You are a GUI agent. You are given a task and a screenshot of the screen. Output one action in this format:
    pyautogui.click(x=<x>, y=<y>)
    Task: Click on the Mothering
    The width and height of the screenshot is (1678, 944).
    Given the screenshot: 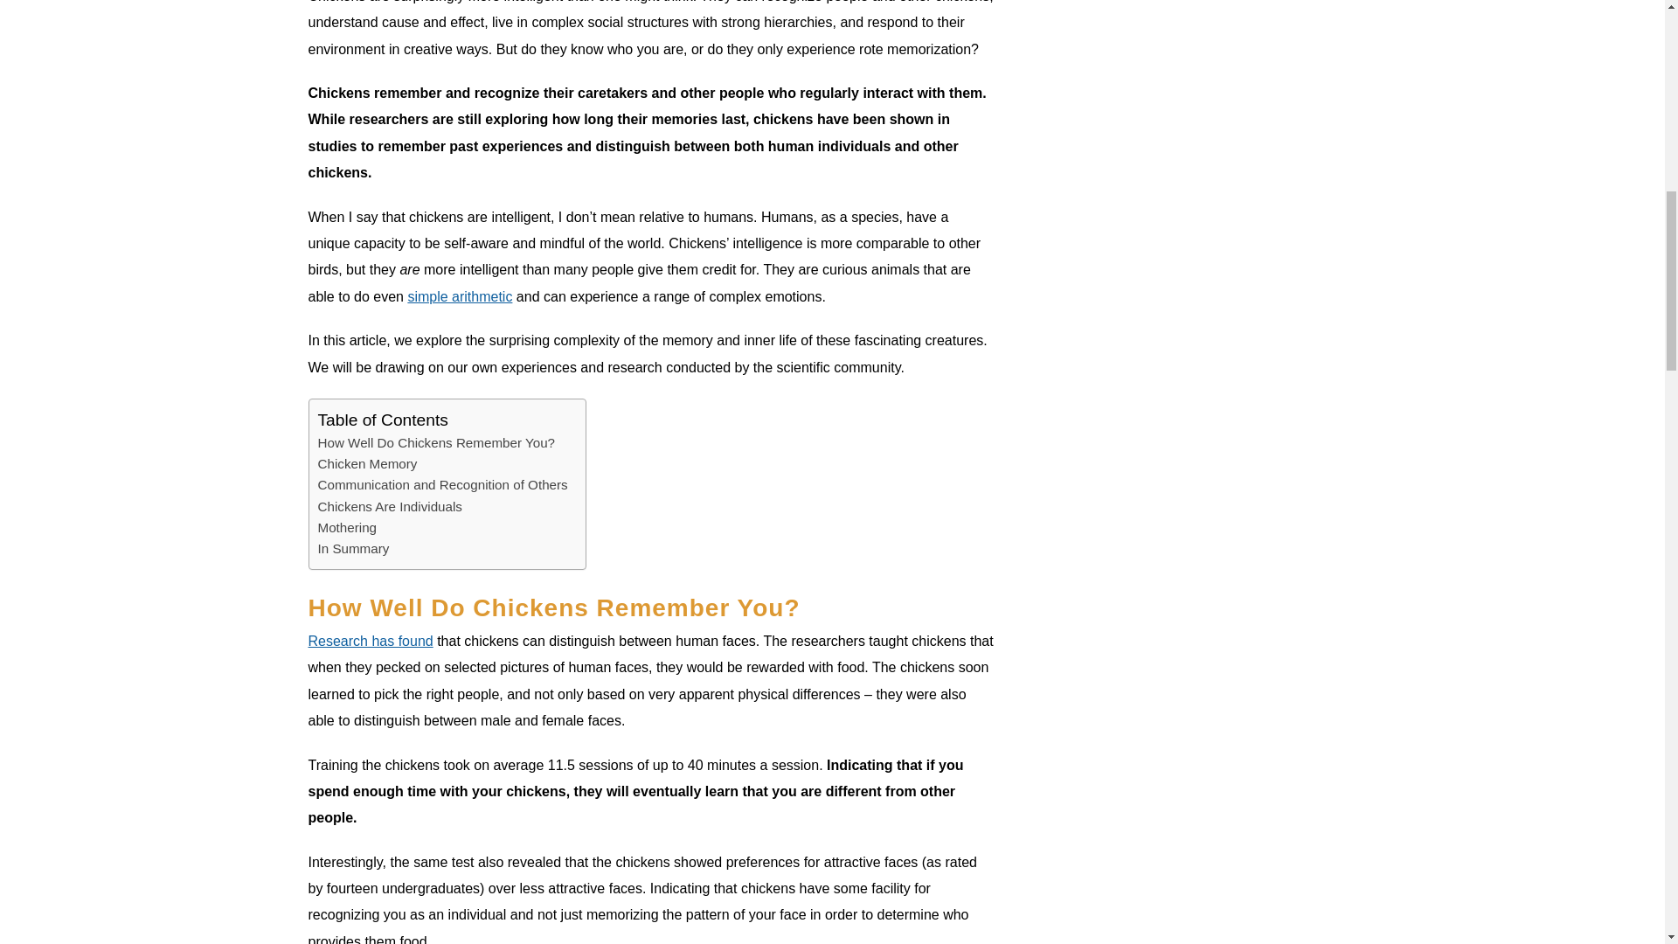 What is the action you would take?
    pyautogui.click(x=348, y=527)
    